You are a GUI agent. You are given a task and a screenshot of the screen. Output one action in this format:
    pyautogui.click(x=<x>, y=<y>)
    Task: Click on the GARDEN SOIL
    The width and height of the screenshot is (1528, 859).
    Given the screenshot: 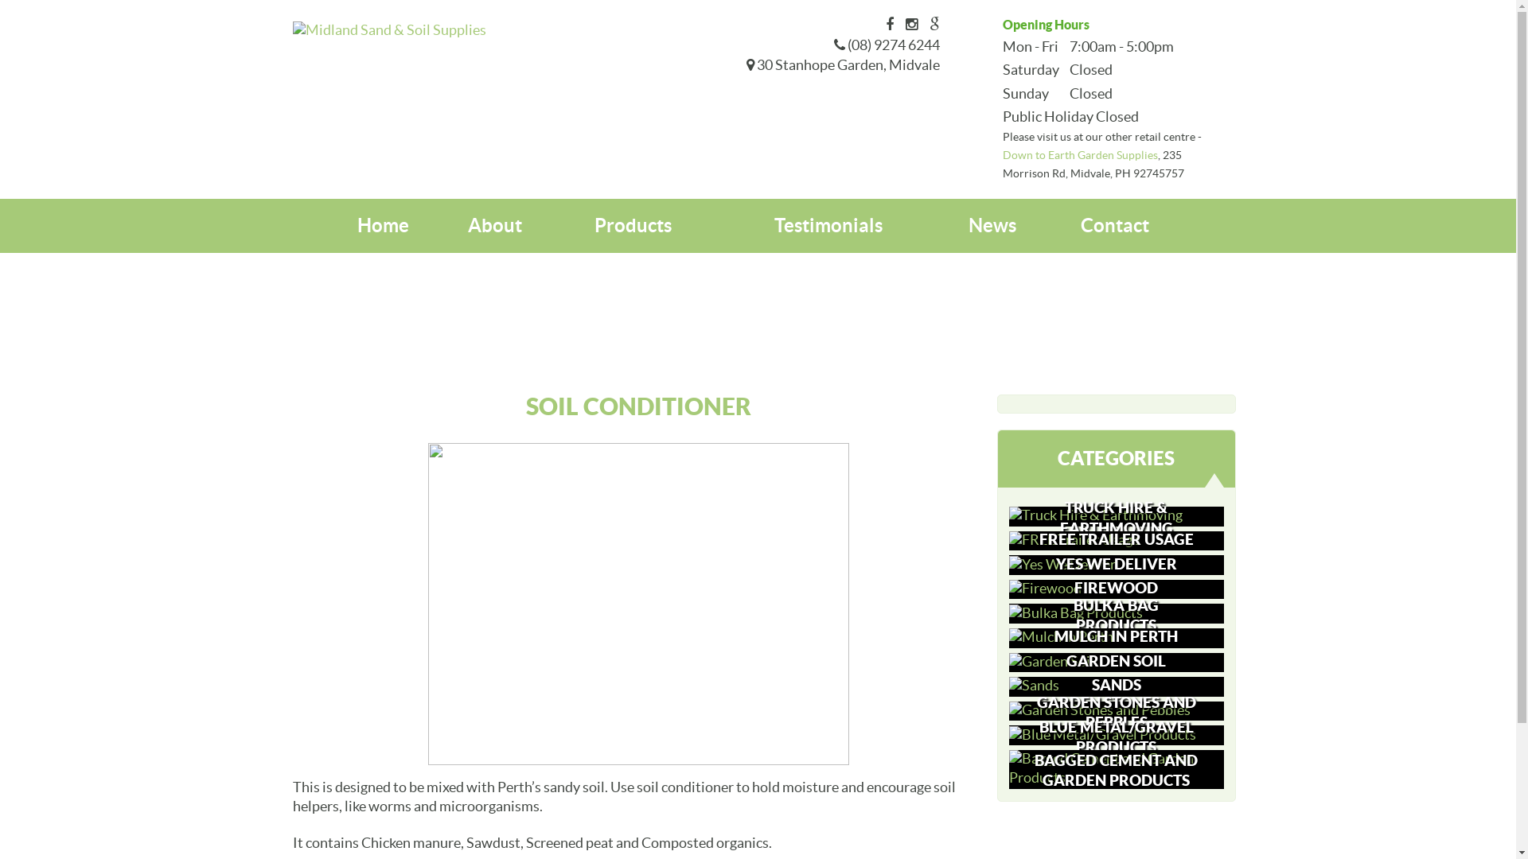 What is the action you would take?
    pyautogui.click(x=1117, y=662)
    